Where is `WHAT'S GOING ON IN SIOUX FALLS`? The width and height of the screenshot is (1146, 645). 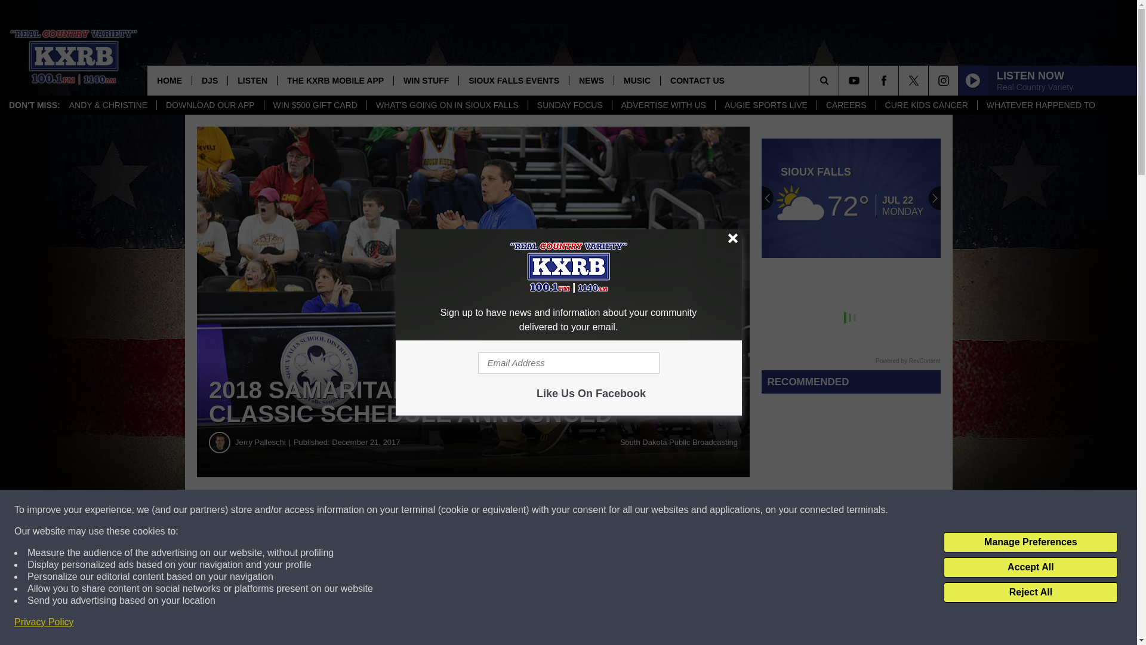 WHAT'S GOING ON IN SIOUX FALLS is located at coordinates (446, 105).